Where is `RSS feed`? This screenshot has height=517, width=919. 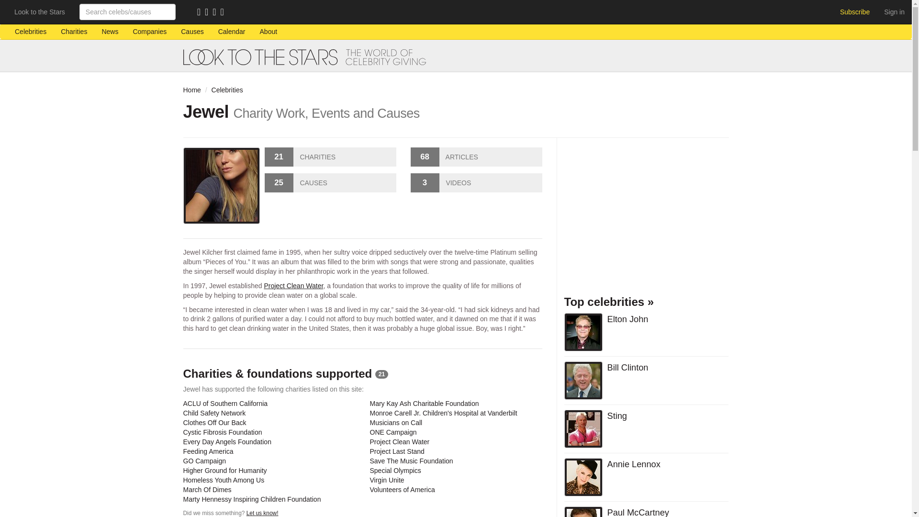
RSS feed is located at coordinates (201, 12).